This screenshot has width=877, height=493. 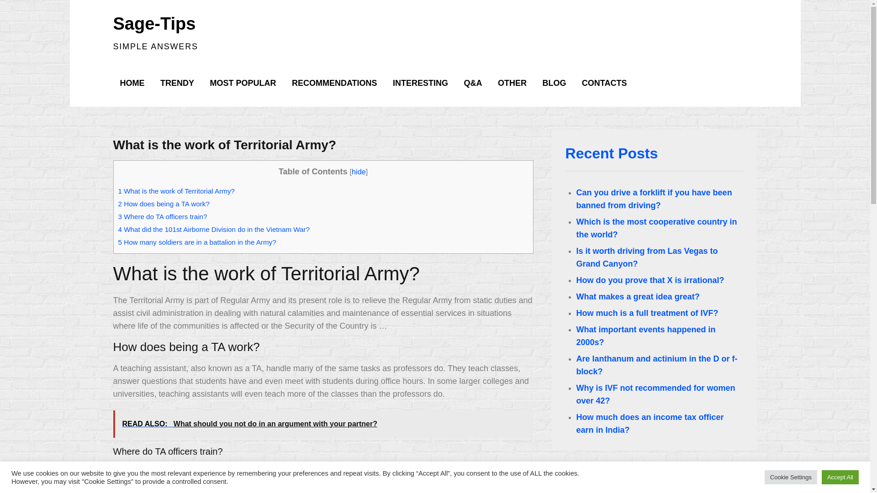 What do you see at coordinates (638, 297) in the screenshot?
I see `What makes a great idea great?` at bounding box center [638, 297].